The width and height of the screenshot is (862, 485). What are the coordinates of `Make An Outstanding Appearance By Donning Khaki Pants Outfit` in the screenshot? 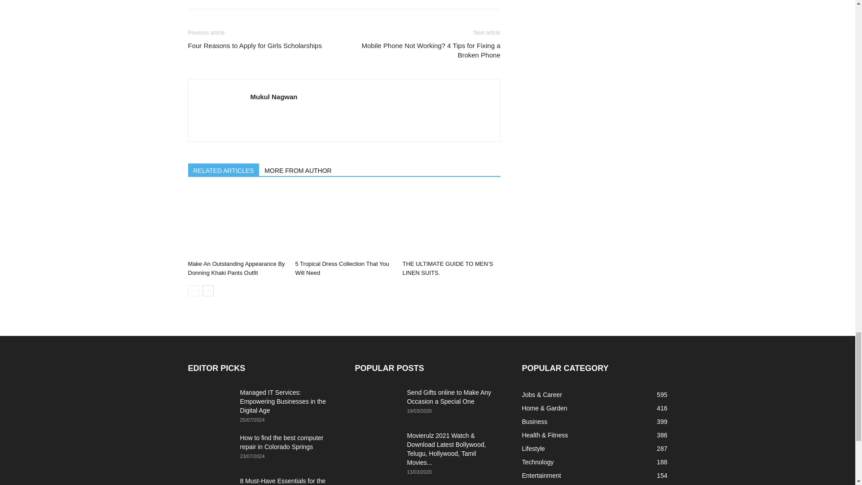 It's located at (236, 223).